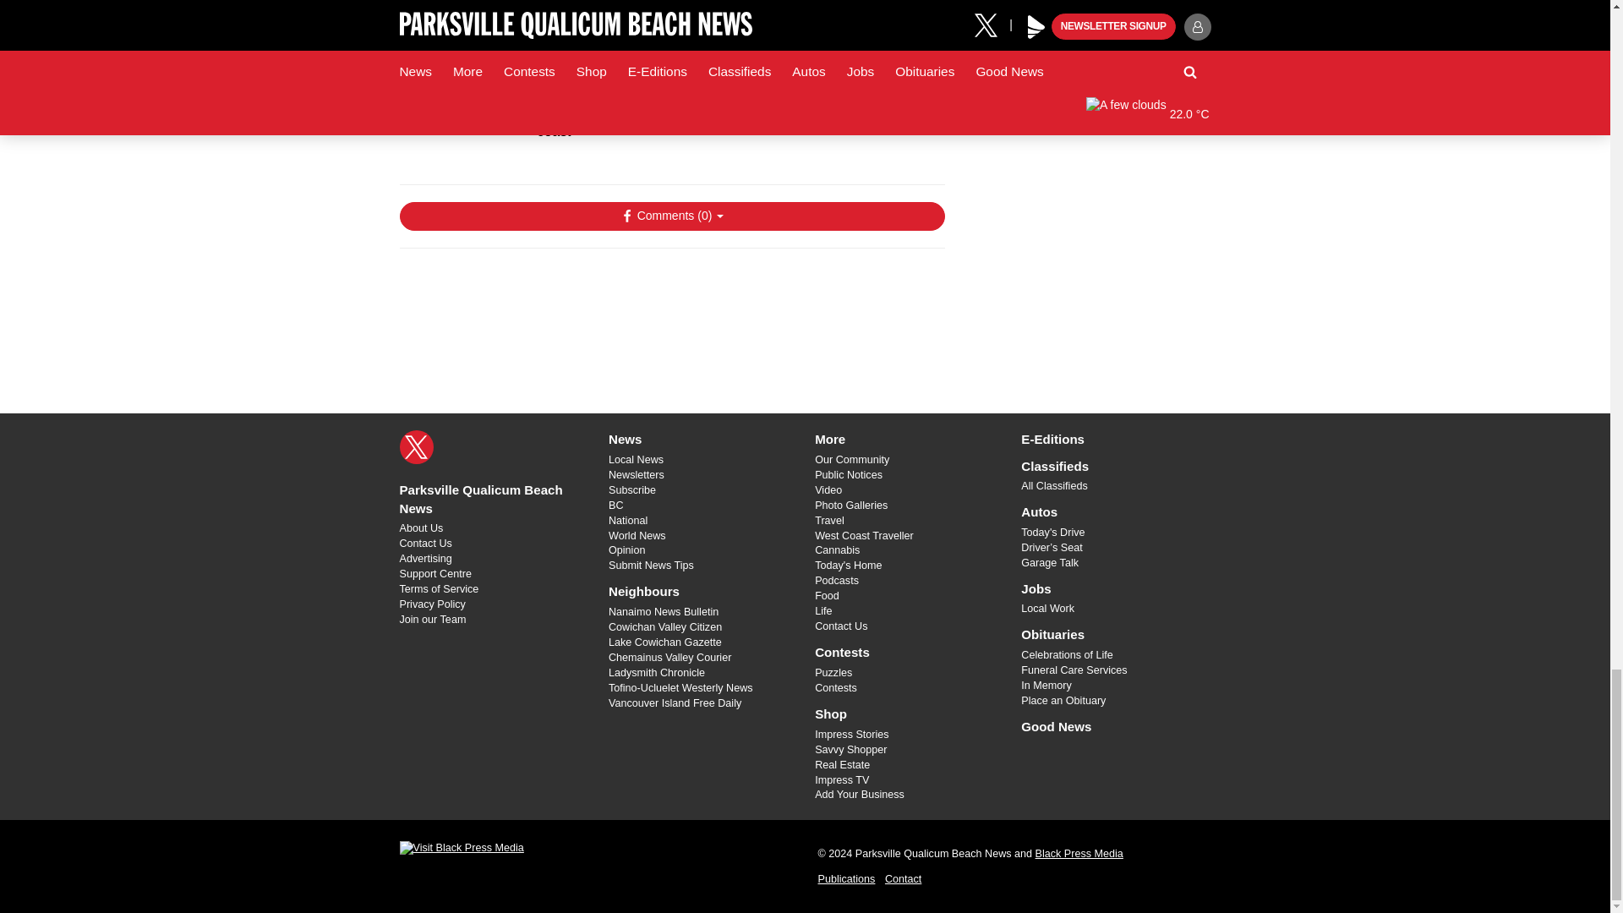  What do you see at coordinates (671, 216) in the screenshot?
I see `Show Comments` at bounding box center [671, 216].